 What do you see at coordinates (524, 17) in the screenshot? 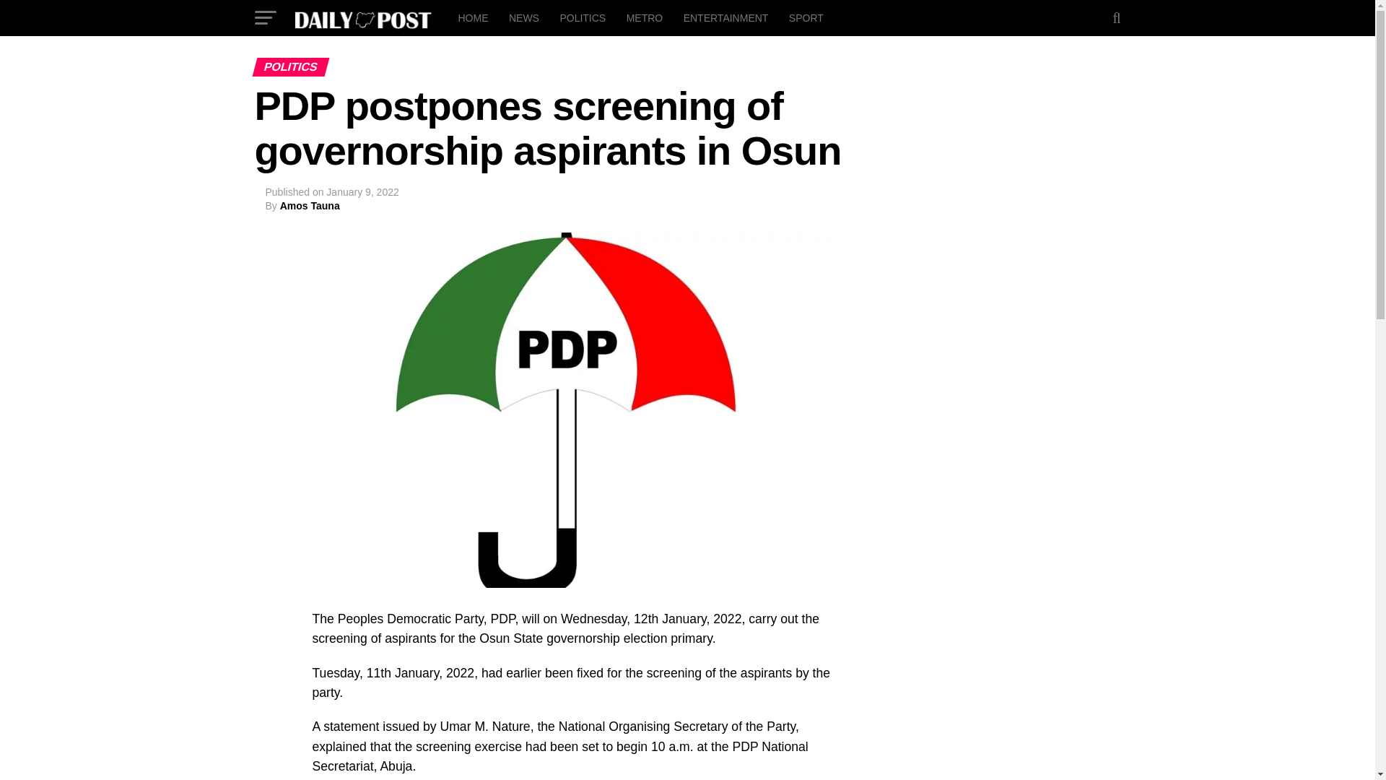
I see `NEWS` at bounding box center [524, 17].